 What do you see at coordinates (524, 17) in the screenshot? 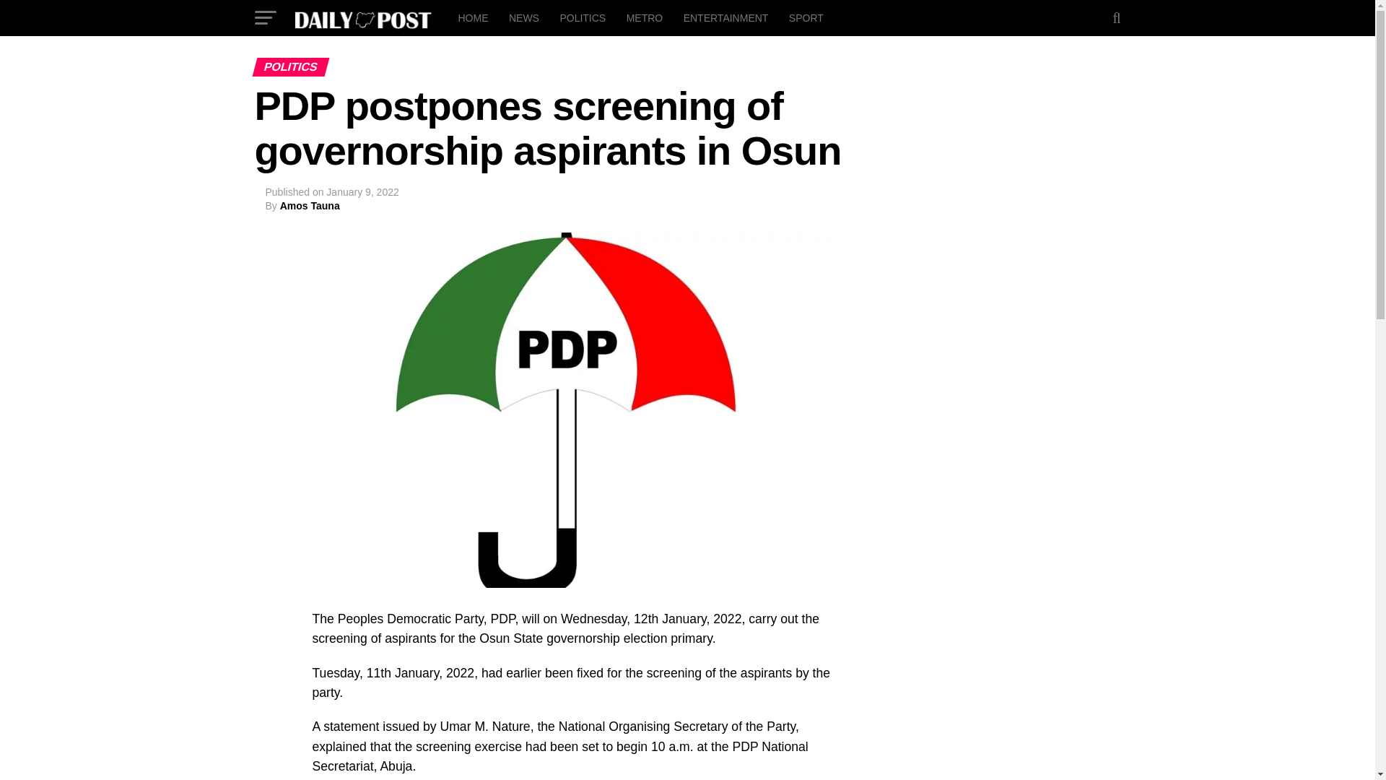
I see `NEWS` at bounding box center [524, 17].